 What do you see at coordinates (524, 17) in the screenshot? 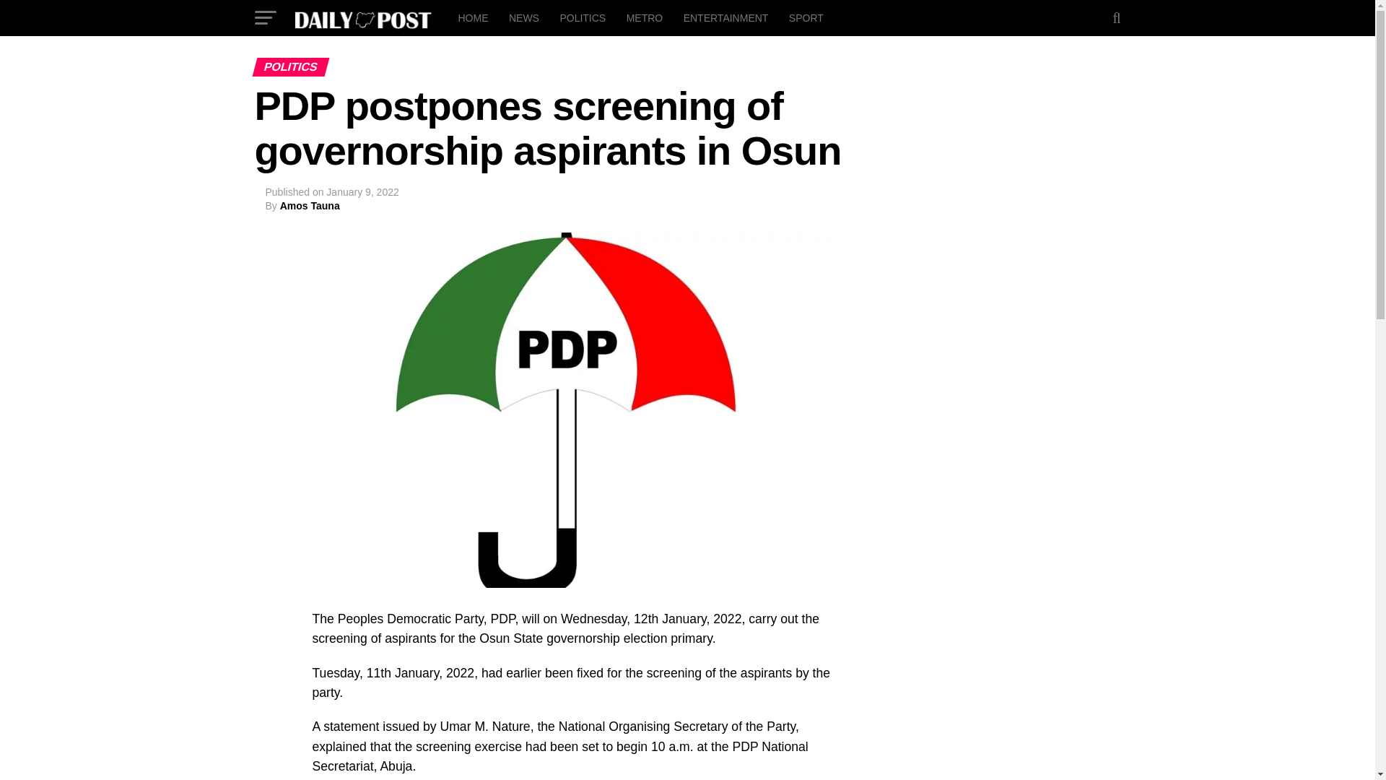
I see `NEWS` at bounding box center [524, 17].